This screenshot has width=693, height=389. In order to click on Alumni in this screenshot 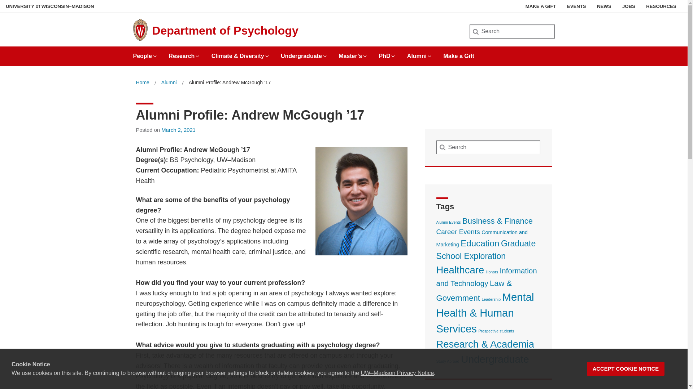, I will do `click(169, 82)`.